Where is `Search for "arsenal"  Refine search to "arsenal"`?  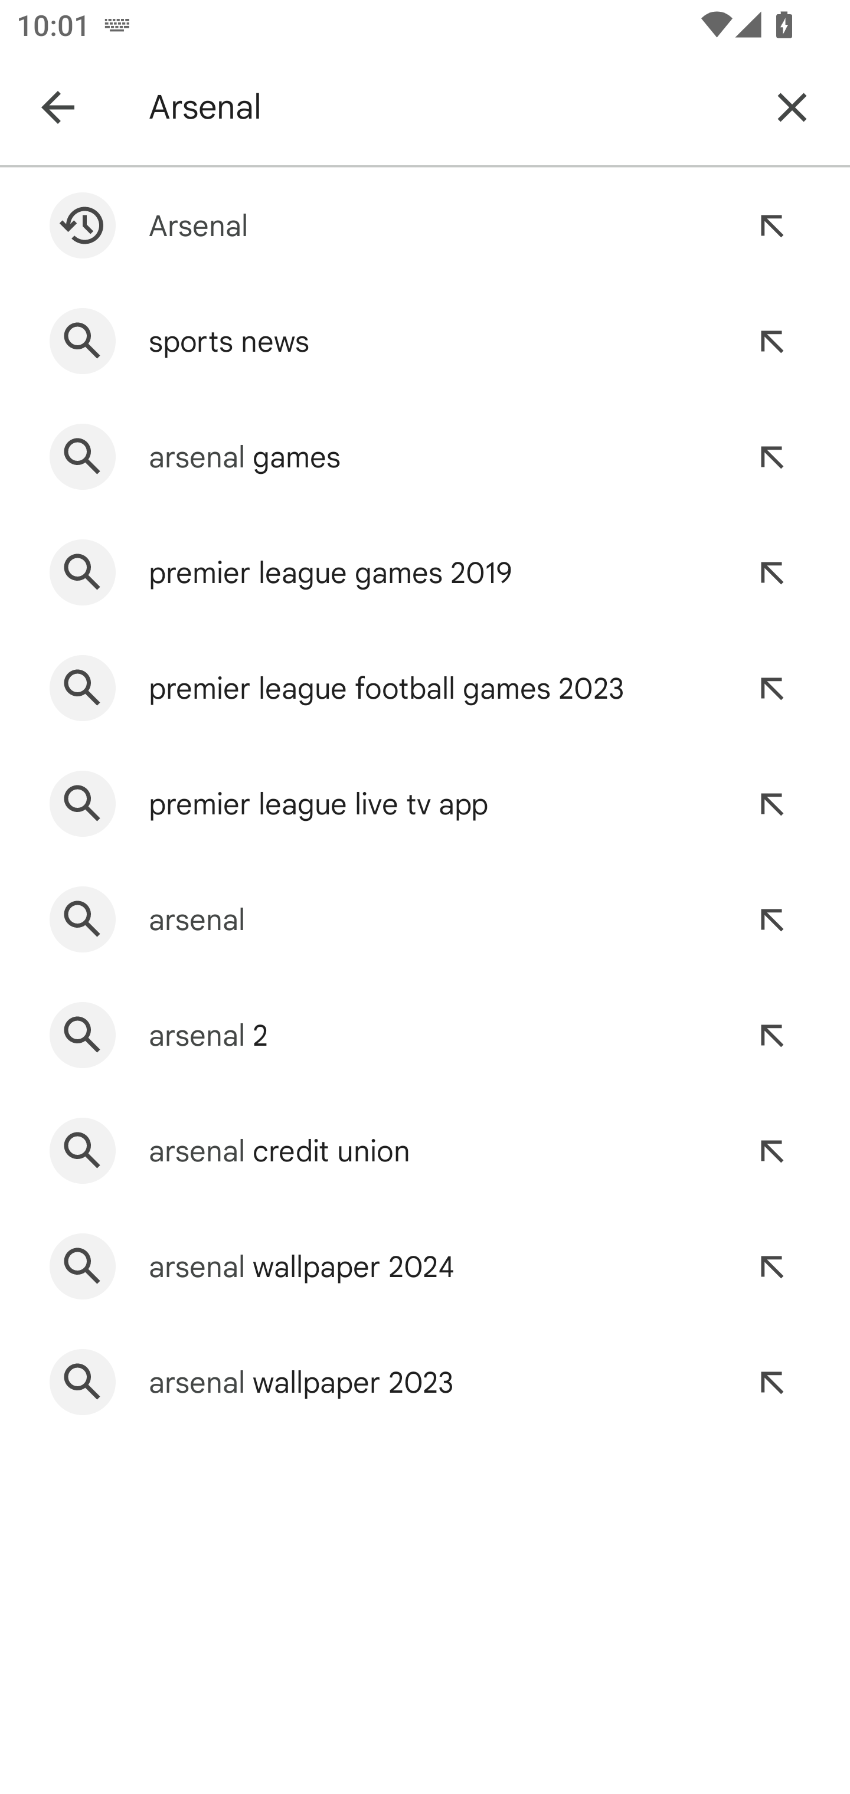 Search for "arsenal"  Refine search to "arsenal" is located at coordinates (425, 919).